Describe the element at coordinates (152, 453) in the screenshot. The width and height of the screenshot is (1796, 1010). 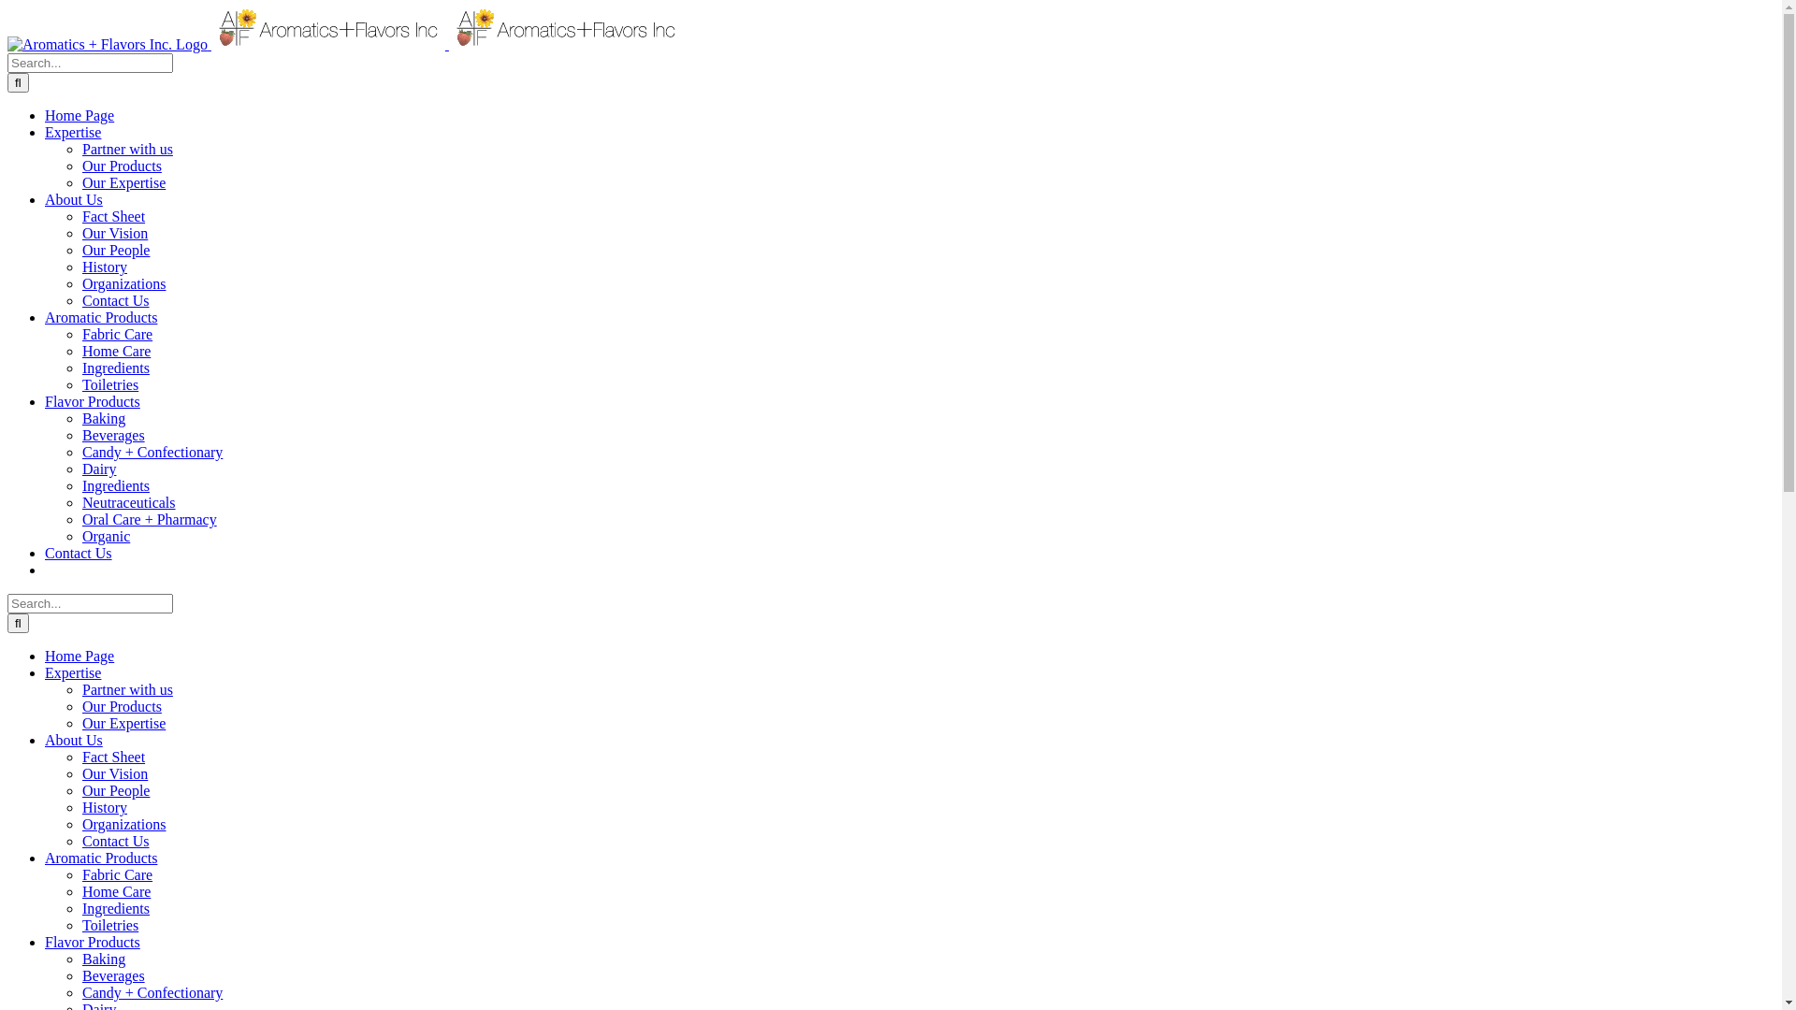
I see `Candy + Confectionary` at that location.